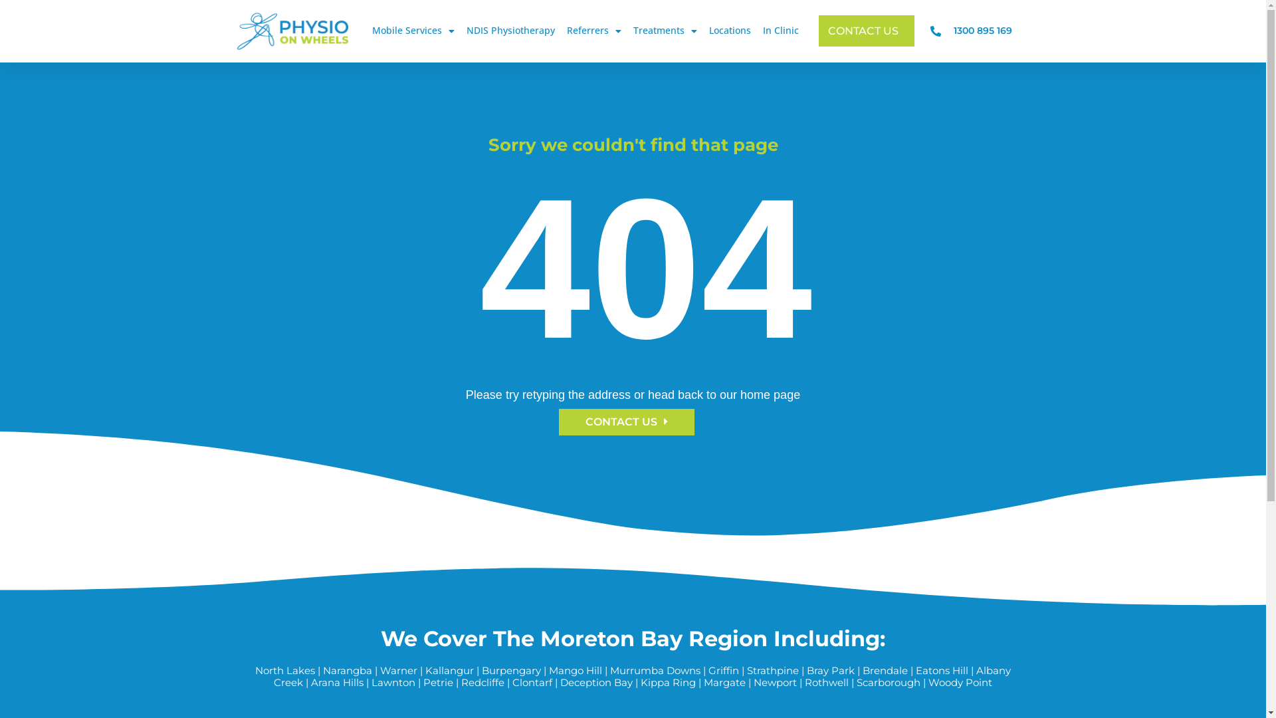  I want to click on Referrers, so click(594, 31).